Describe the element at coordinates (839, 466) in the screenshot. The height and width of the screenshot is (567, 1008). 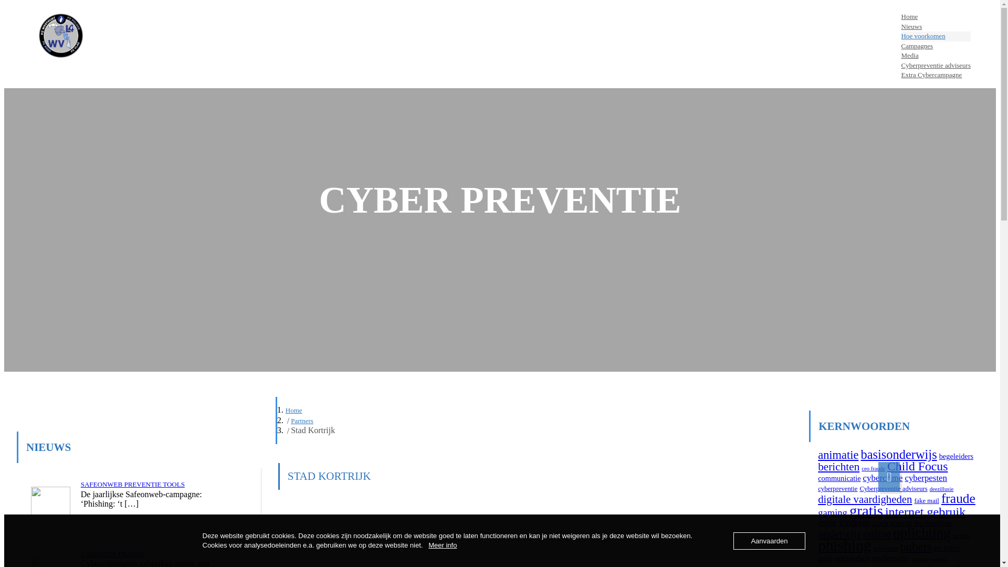
I see `berichten` at that location.